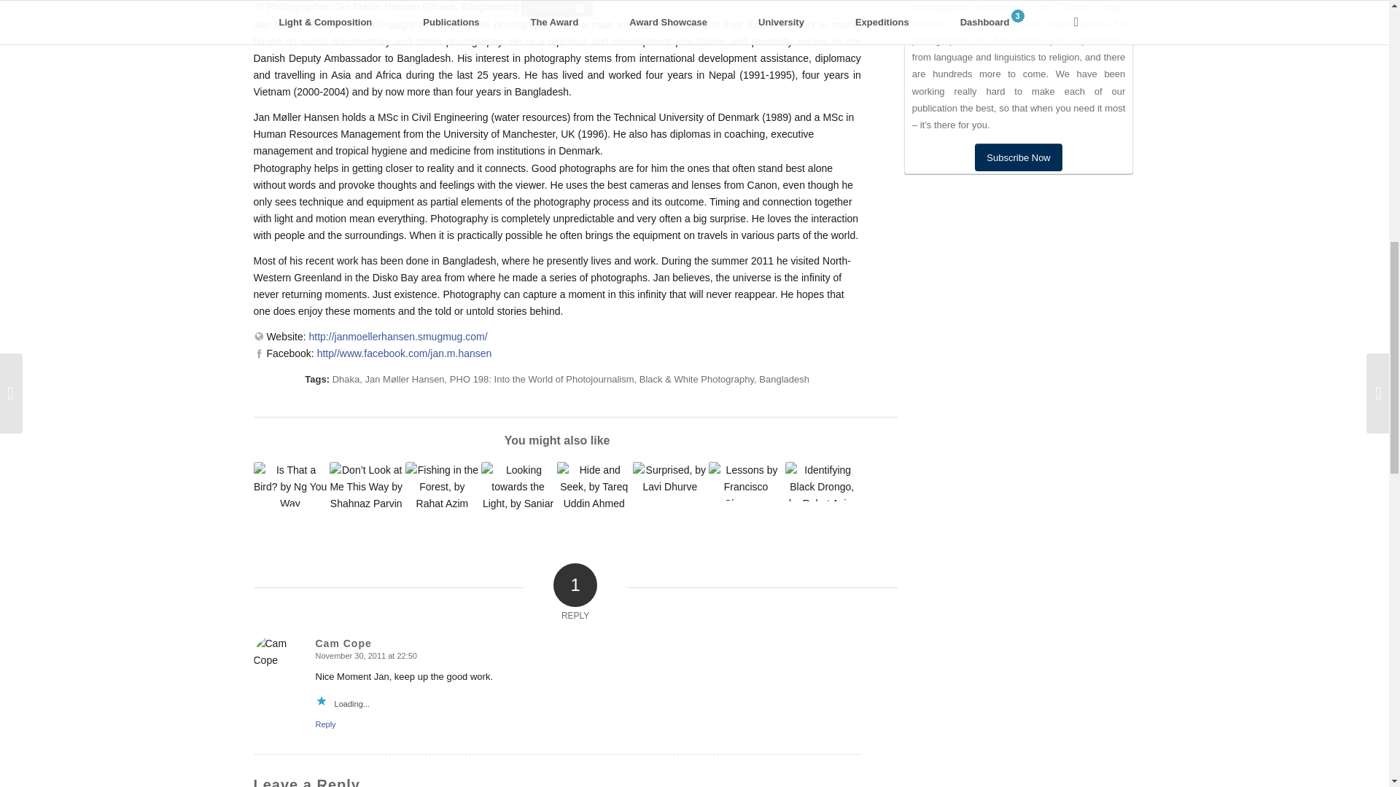  I want to click on Is That a Bird? by Ng You Way, so click(290, 484).